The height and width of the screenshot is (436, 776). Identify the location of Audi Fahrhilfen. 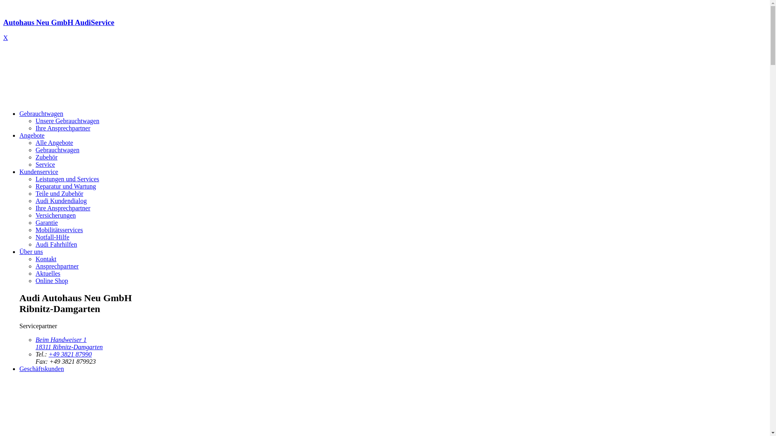
(57, 245).